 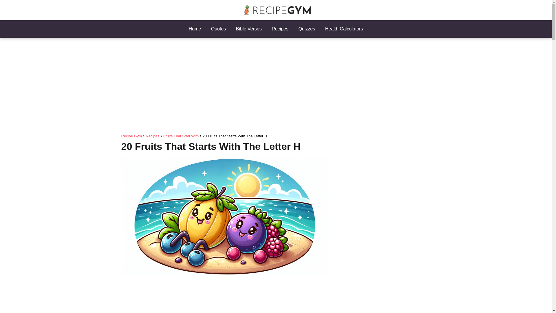 What do you see at coordinates (219, 29) in the screenshot?
I see `Quotes` at bounding box center [219, 29].